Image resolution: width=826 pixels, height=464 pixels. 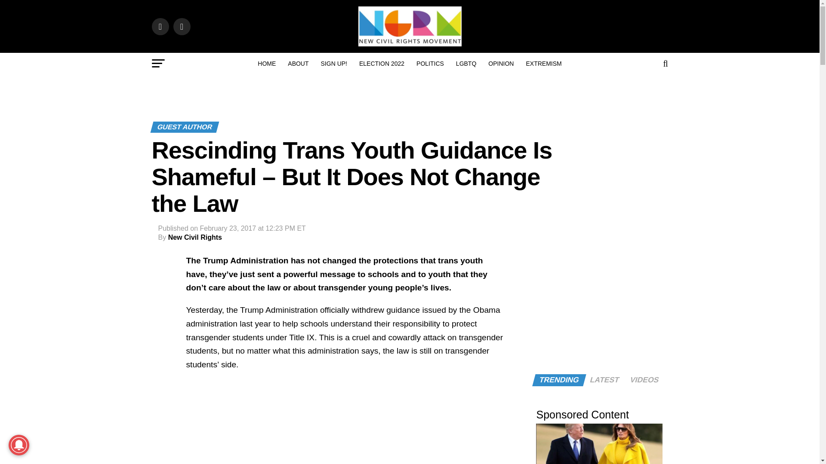 I want to click on New Civil Rights, so click(x=195, y=237).